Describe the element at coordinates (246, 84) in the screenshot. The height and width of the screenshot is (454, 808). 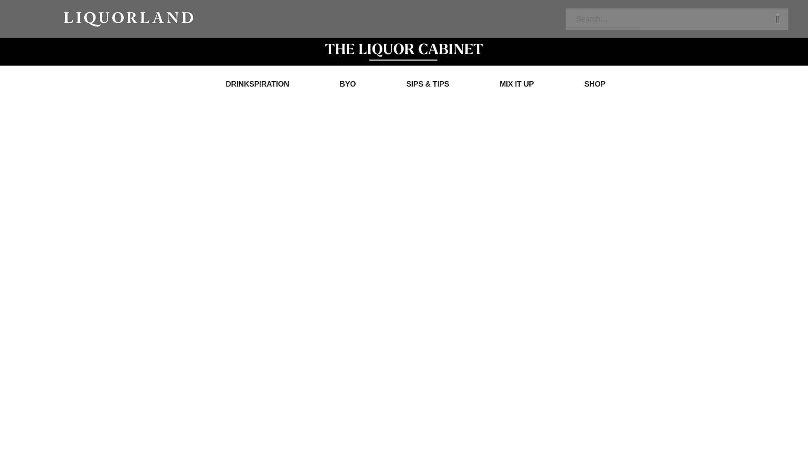
I see `DRINKSPIRATION` at that location.